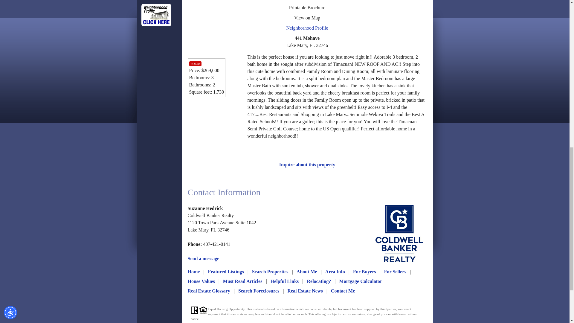  Describe the element at coordinates (226, 272) in the screenshot. I see `Featured Listings` at that location.